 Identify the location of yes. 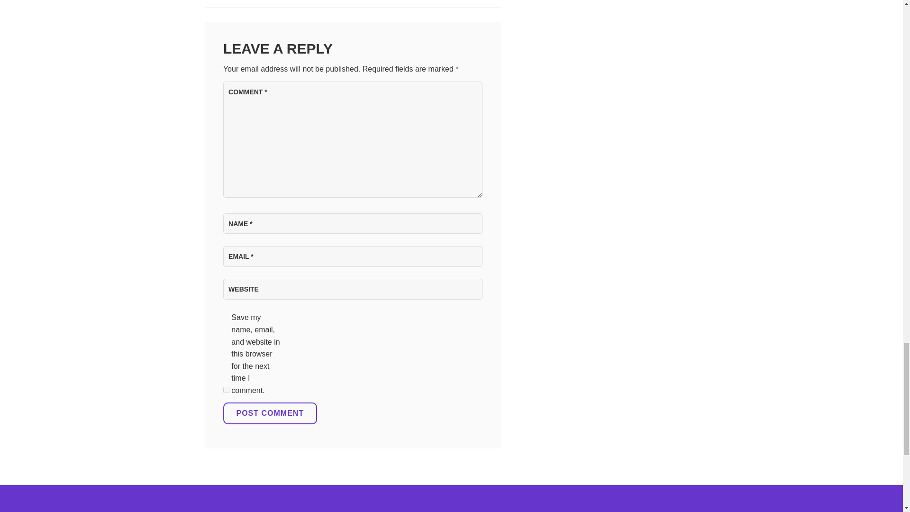
(226, 390).